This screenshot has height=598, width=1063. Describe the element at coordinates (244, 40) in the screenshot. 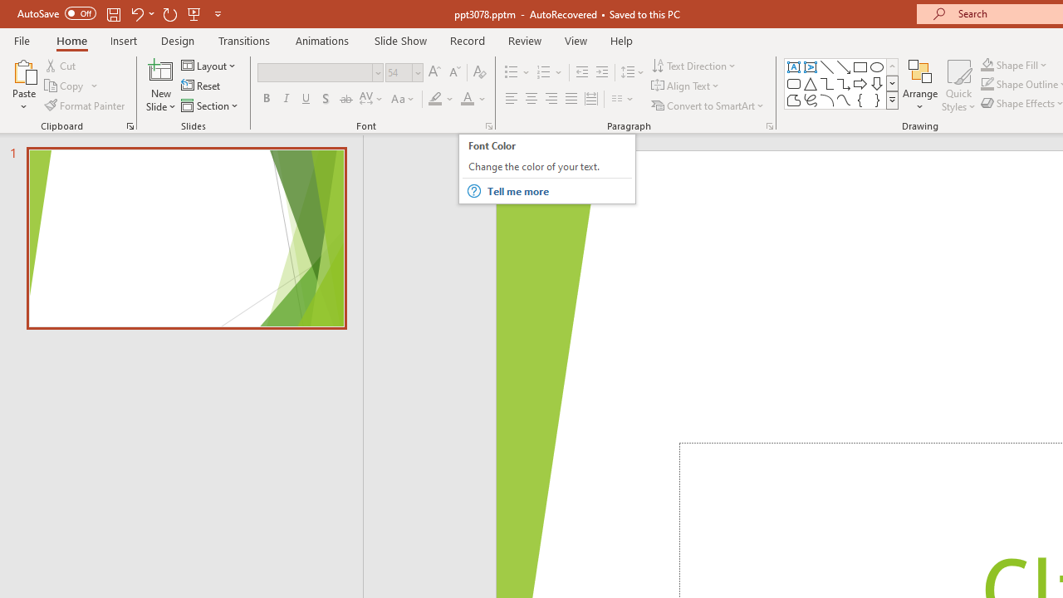

I see `Transitions` at that location.